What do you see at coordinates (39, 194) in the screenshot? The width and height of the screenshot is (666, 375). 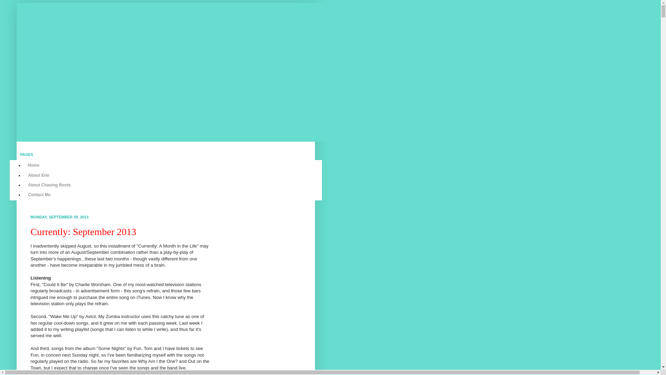 I see `Contact Me` at bounding box center [39, 194].